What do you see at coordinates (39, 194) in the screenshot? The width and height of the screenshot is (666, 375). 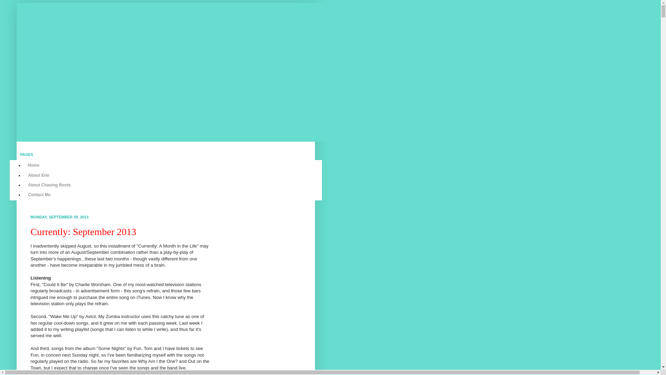 I see `Contact Me` at bounding box center [39, 194].